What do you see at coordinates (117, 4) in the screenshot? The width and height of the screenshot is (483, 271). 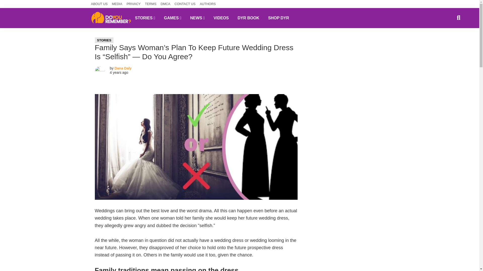 I see `MEDIA` at bounding box center [117, 4].